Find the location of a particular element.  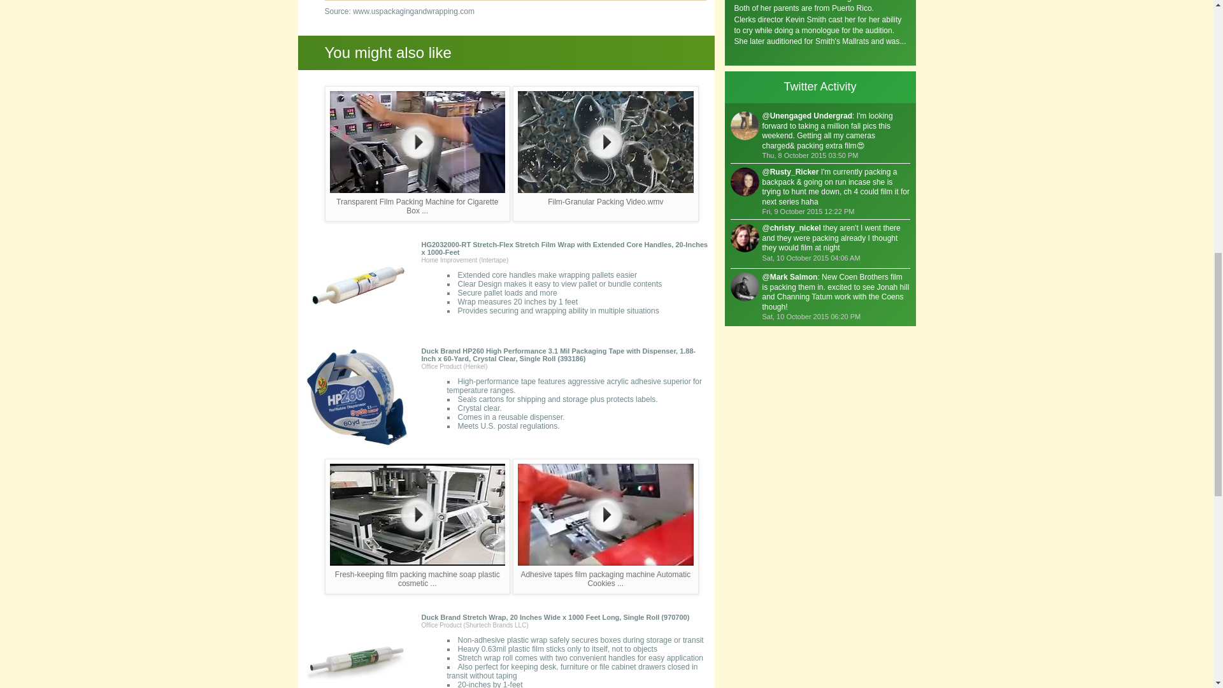

View this video from YouTube is located at coordinates (605, 526).